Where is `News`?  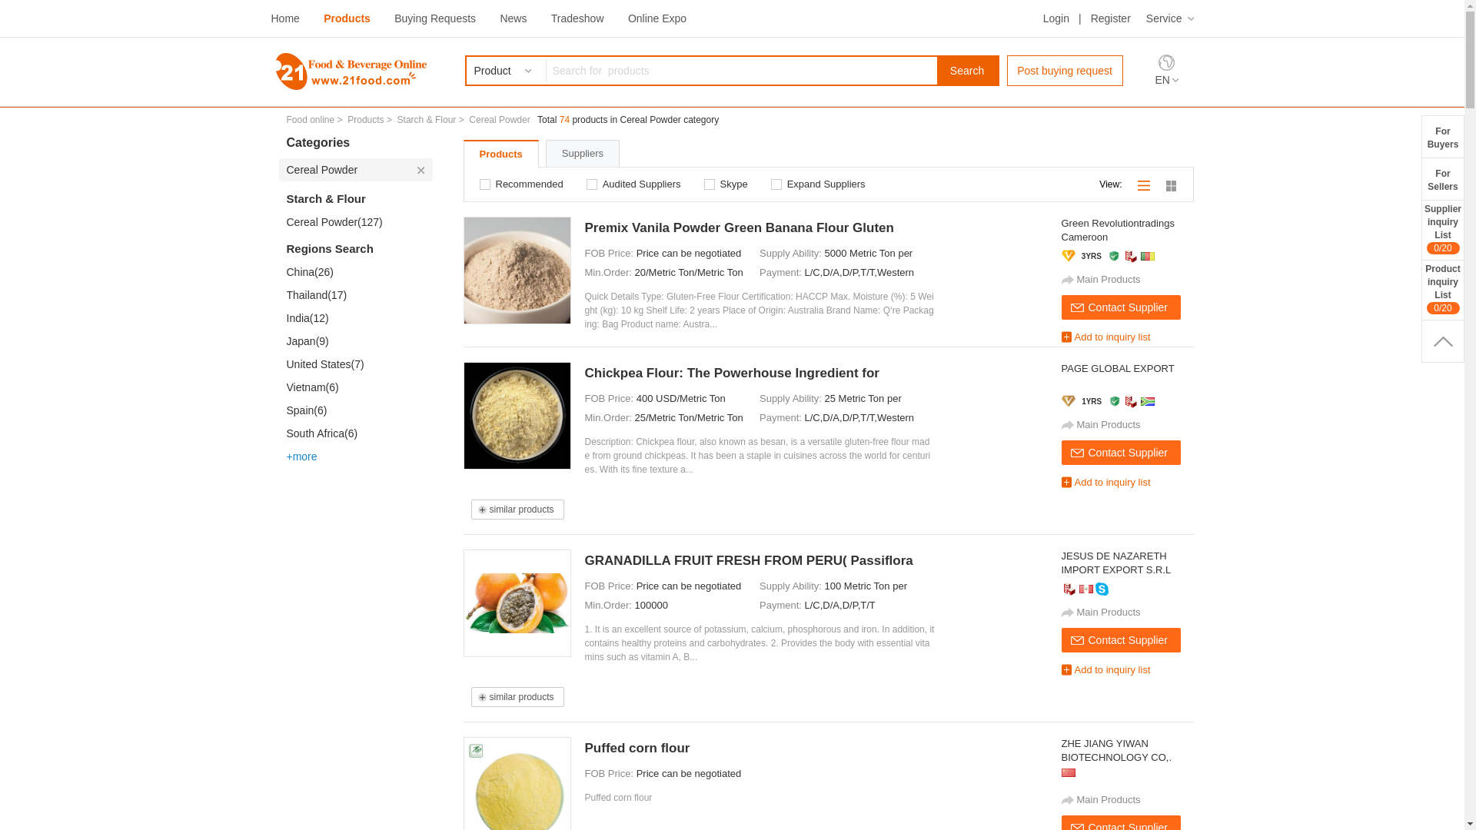
News is located at coordinates (514, 18).